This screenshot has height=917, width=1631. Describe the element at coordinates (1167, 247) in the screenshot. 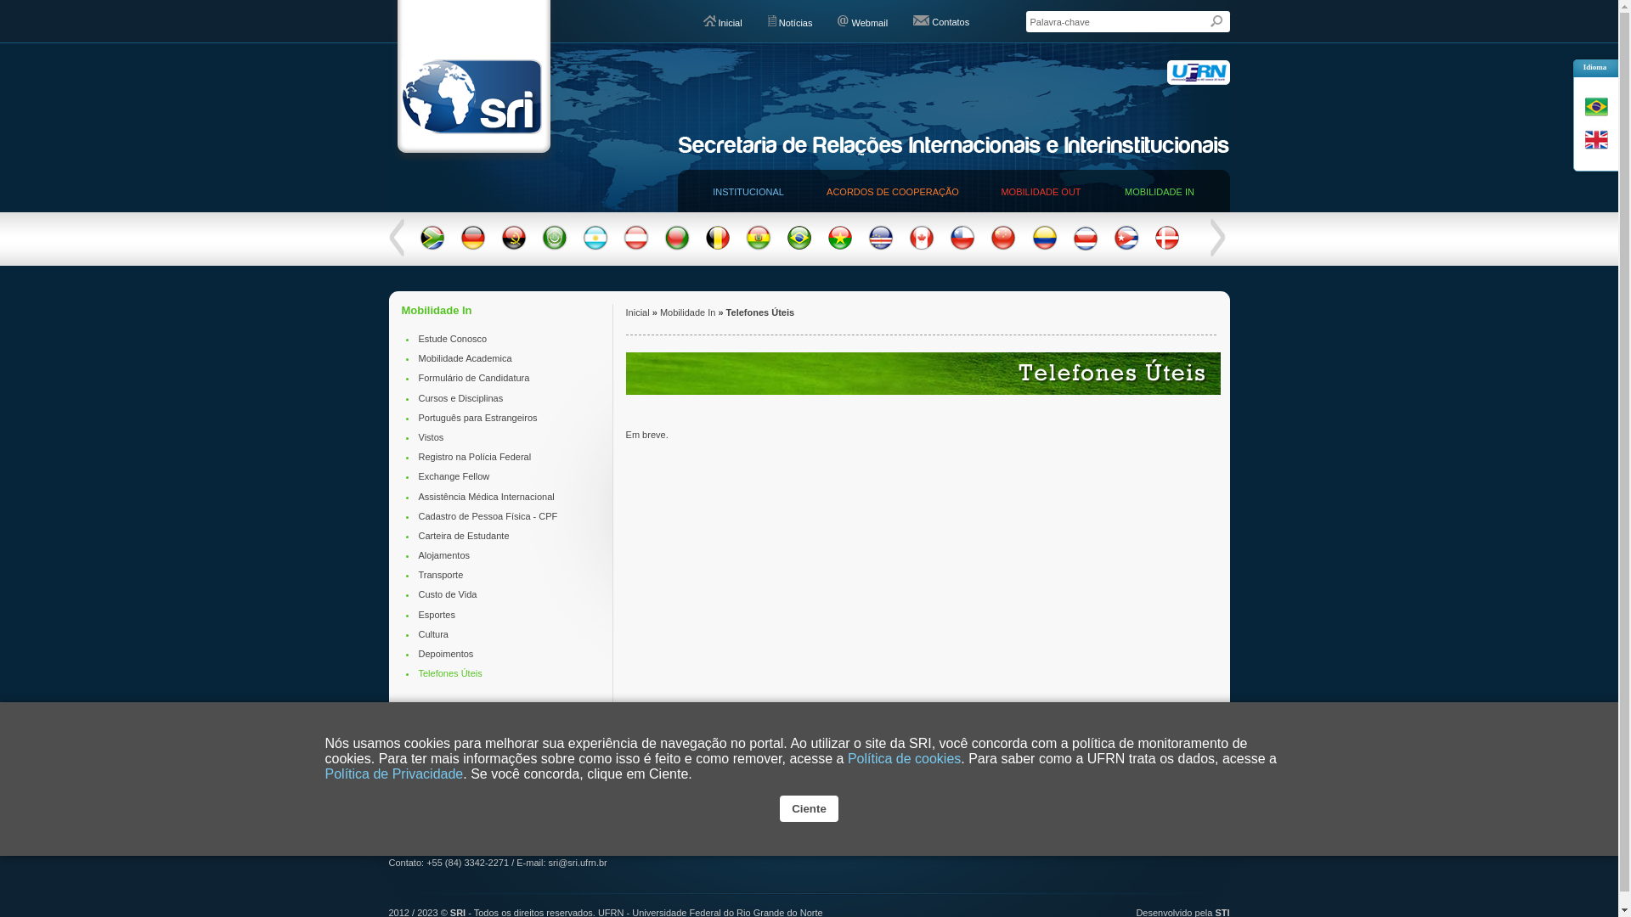

I see `Dinamarca` at that location.